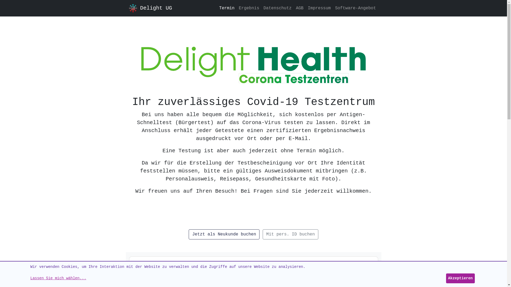 The image size is (511, 287). What do you see at coordinates (300, 8) in the screenshot?
I see `AGB` at bounding box center [300, 8].